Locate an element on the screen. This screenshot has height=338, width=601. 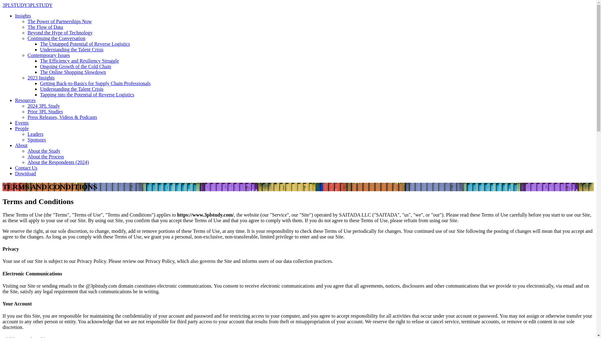
The Flow of Data is located at coordinates (45, 27).